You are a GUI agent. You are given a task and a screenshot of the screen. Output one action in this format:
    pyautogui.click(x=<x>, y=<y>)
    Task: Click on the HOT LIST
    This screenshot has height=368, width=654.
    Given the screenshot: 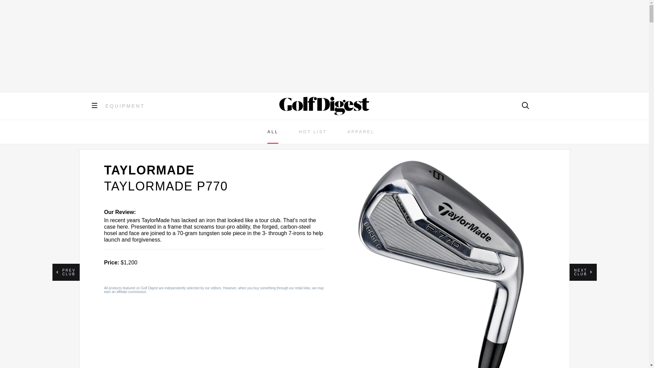 What is the action you would take?
    pyautogui.click(x=313, y=132)
    